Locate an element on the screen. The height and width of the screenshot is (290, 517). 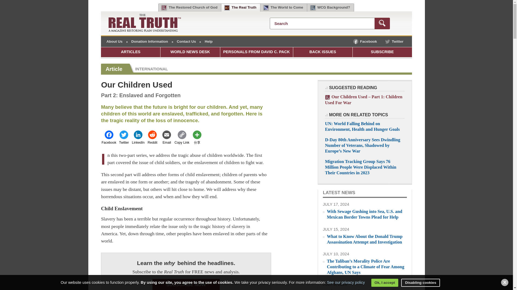
Copy Link is located at coordinates (181, 137).